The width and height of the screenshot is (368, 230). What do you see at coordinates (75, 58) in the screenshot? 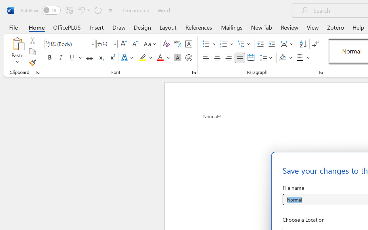
I see `Underline` at bounding box center [75, 58].